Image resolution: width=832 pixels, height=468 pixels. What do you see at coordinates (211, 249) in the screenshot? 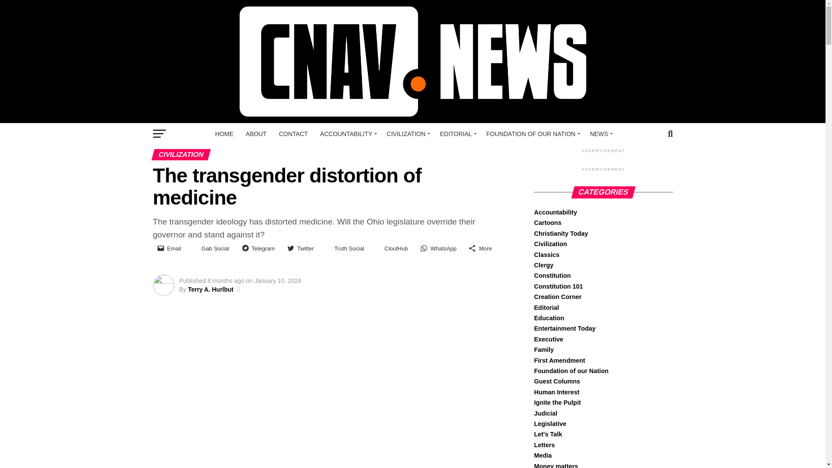
I see `Click to share on Gab Social` at bounding box center [211, 249].